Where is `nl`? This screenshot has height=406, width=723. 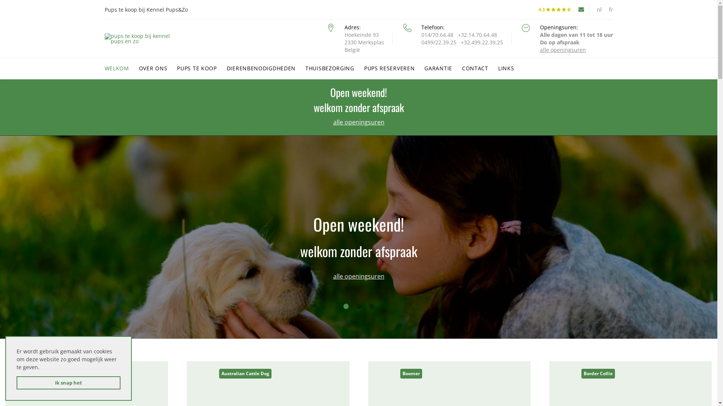
nl is located at coordinates (599, 10).